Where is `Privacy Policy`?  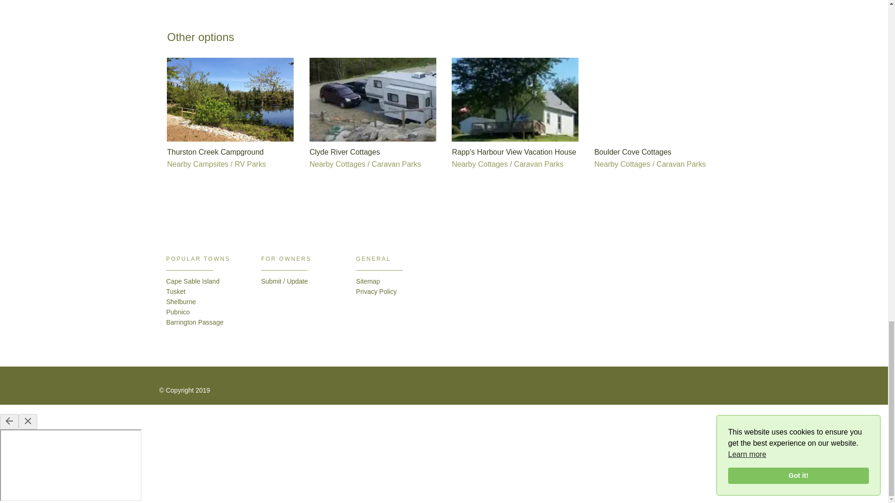
Privacy Policy is located at coordinates (376, 291).